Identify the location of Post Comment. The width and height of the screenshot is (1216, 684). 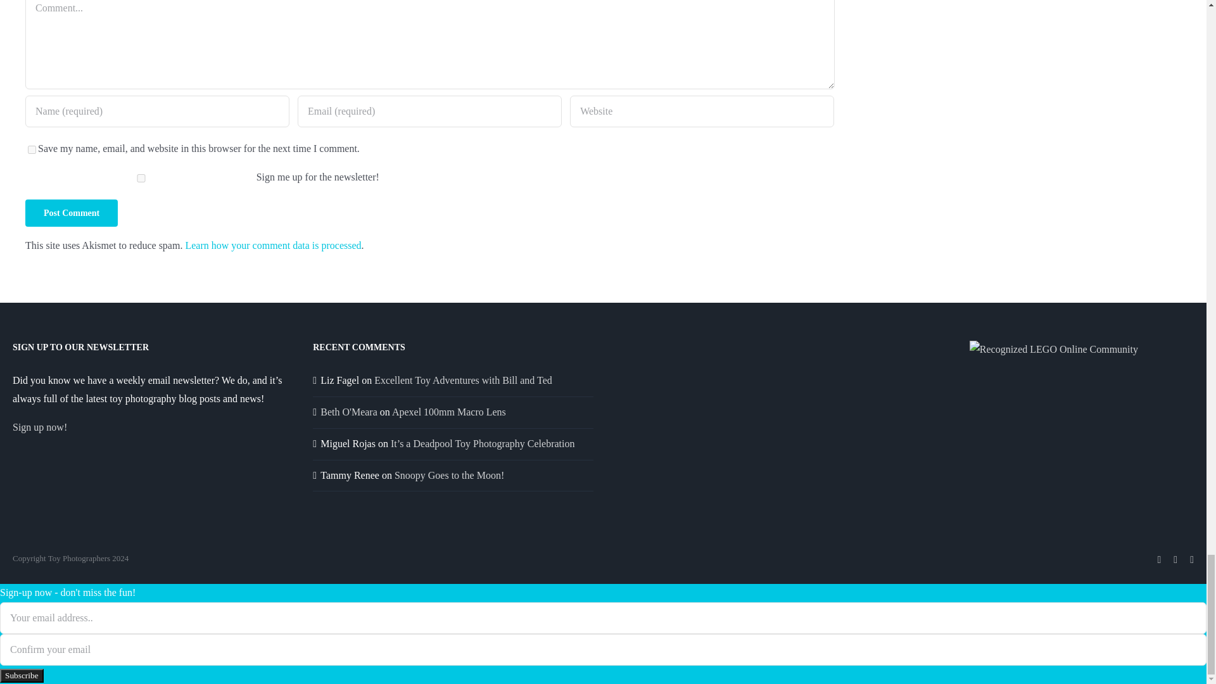
(72, 213).